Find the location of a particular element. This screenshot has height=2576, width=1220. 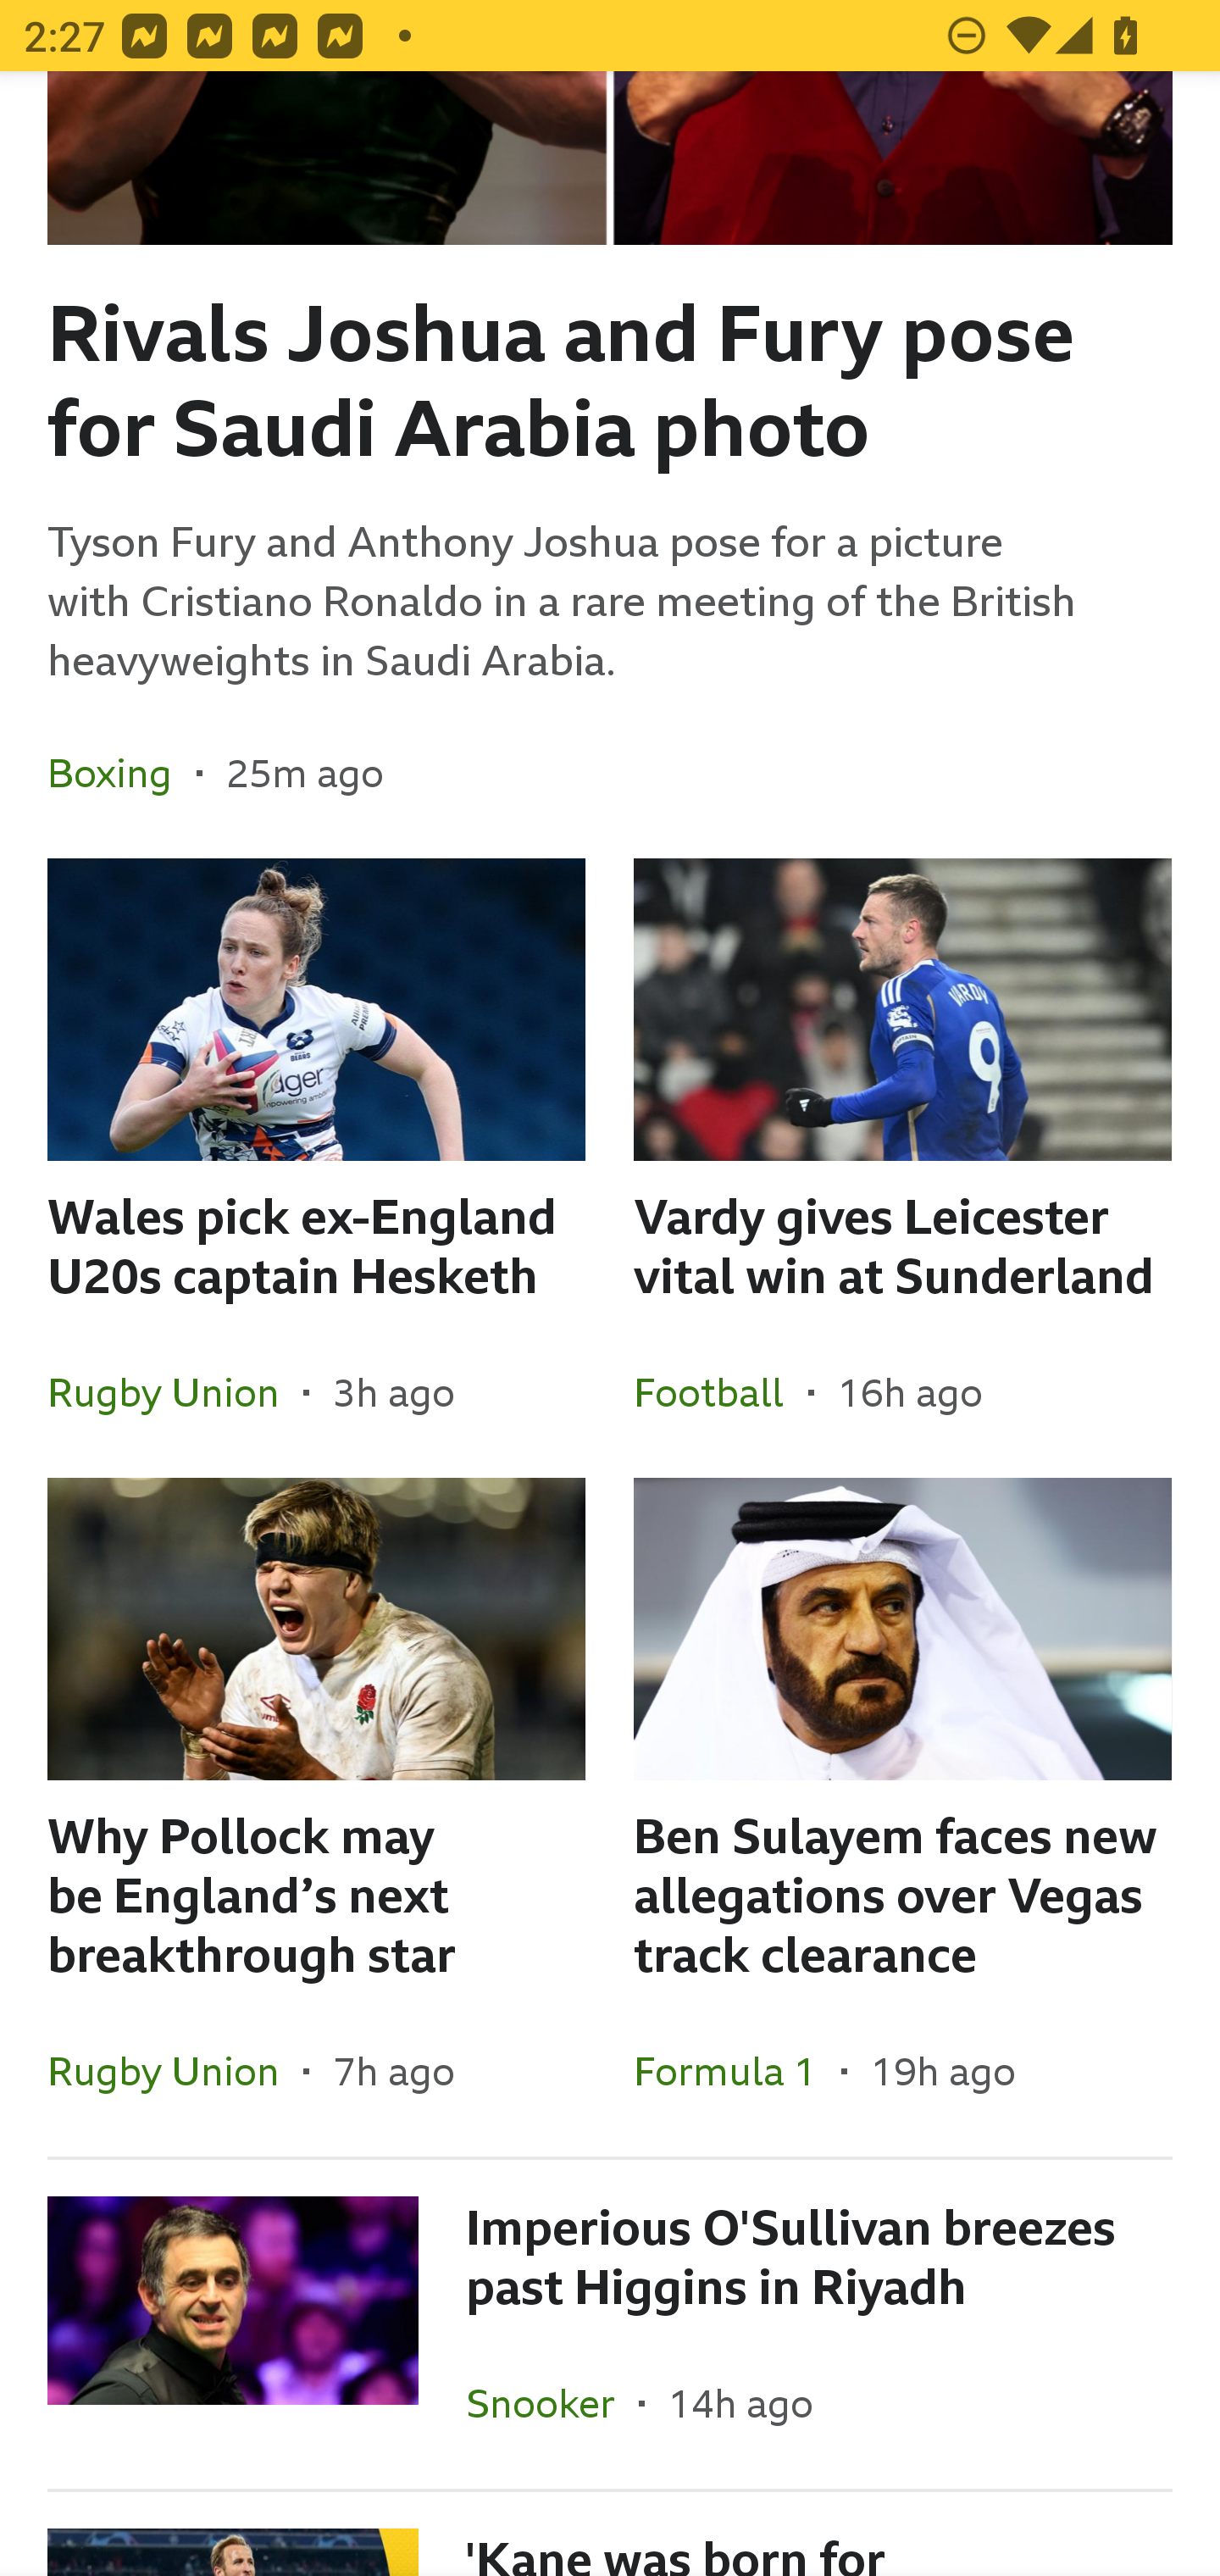

Rugby Union In the section Rugby Union is located at coordinates (175, 2071).